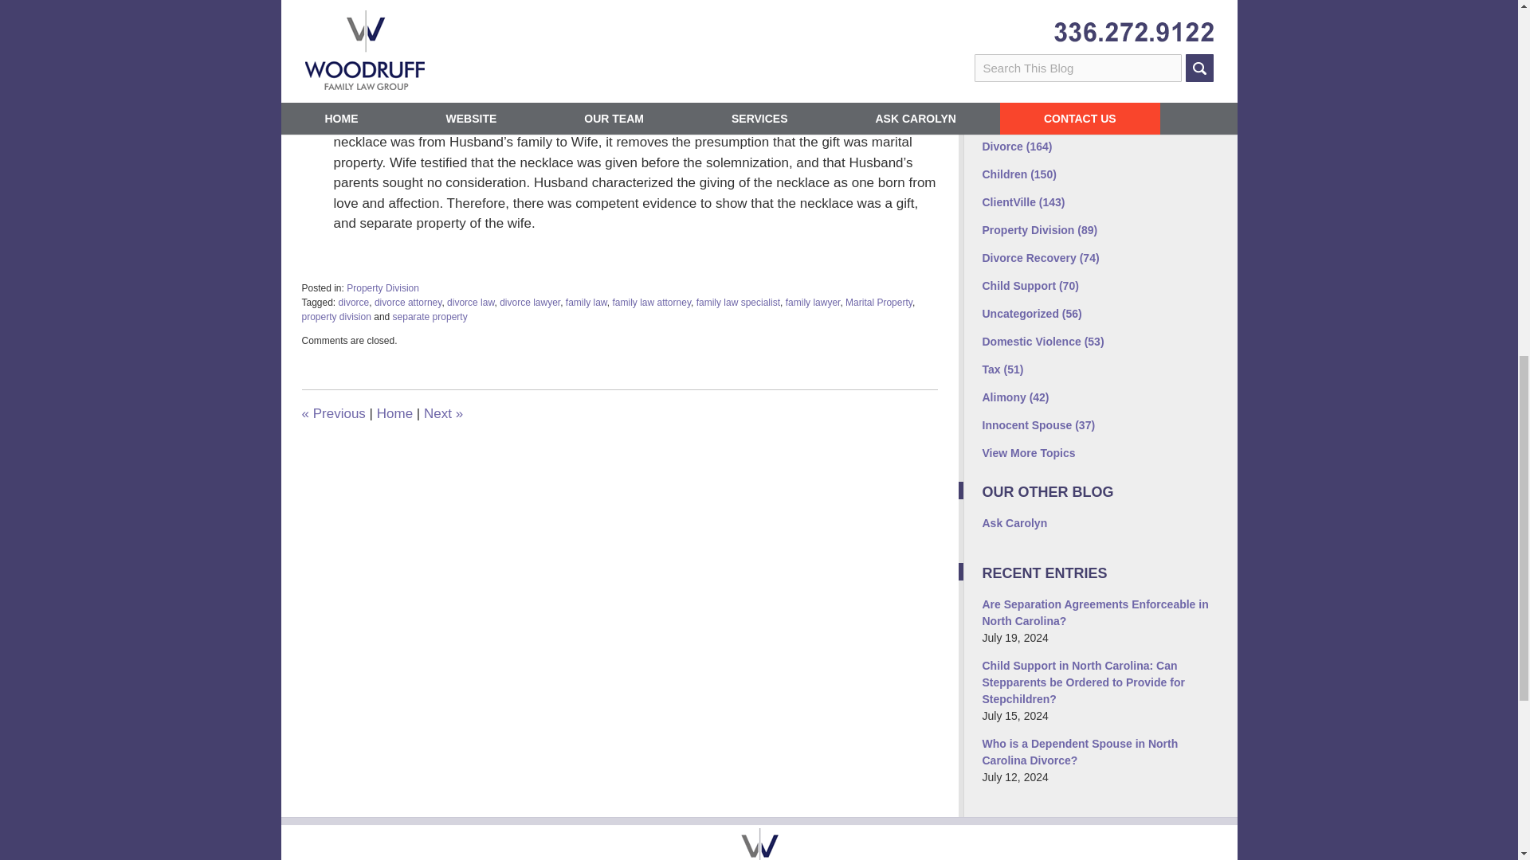 The image size is (1530, 860). Describe the element at coordinates (586, 302) in the screenshot. I see `View all posts tagged with family law` at that location.